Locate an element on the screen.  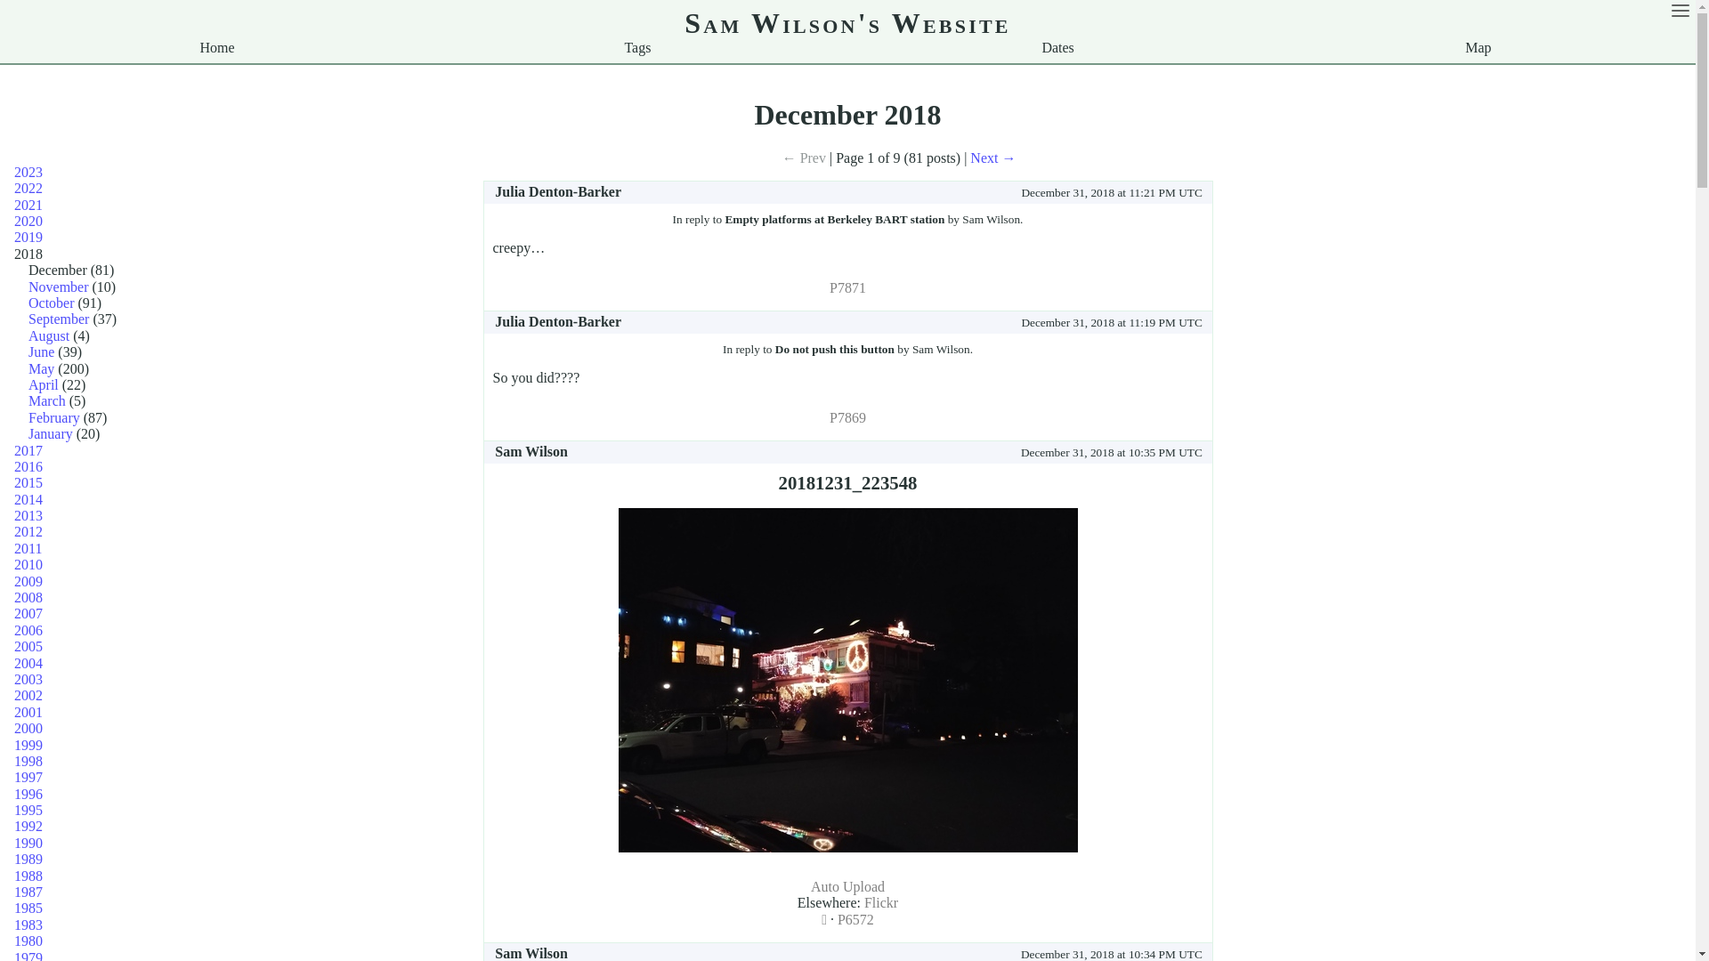
2022 is located at coordinates (28, 189).